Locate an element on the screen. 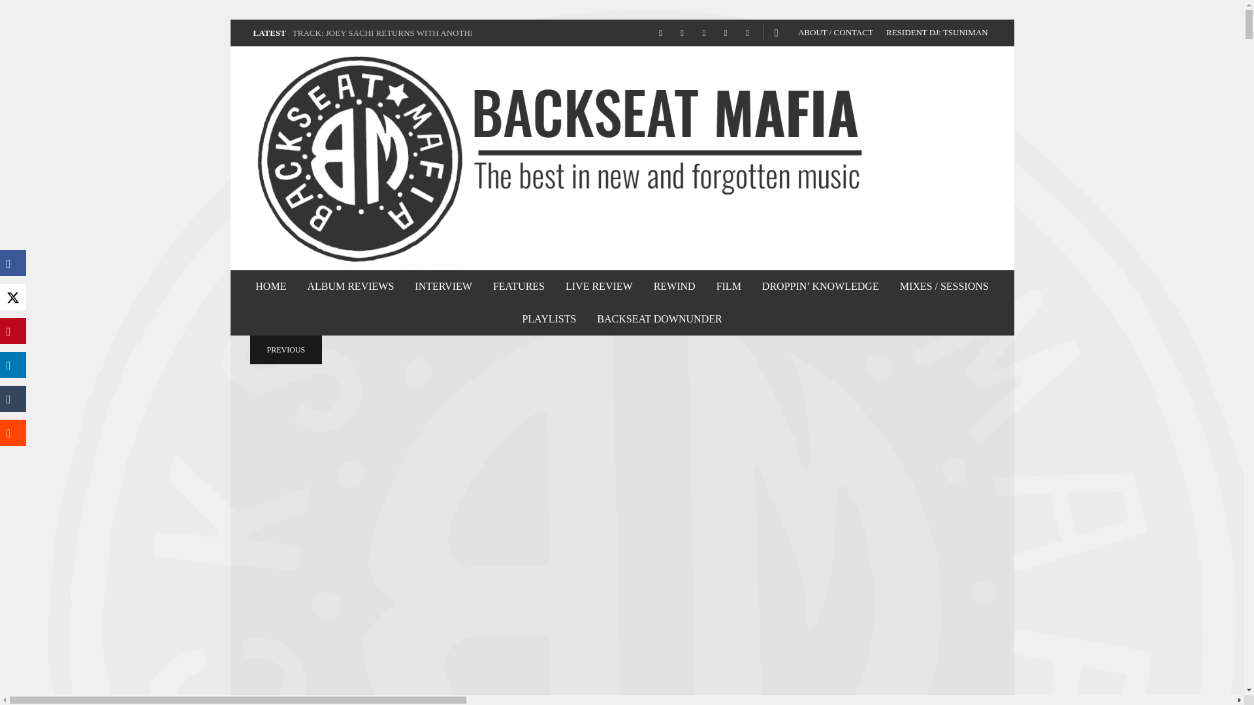 This screenshot has height=705, width=1254. LIVE REVIEW is located at coordinates (599, 286).